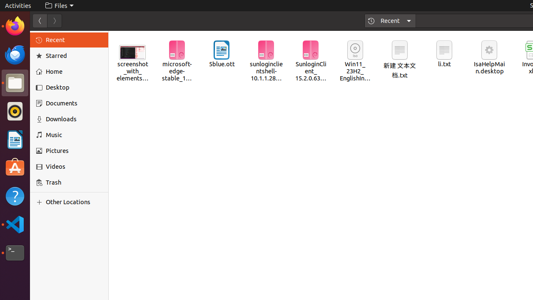 The width and height of the screenshot is (533, 300). I want to click on SunloginClient_15.2.0.63064_amd64.deb, so click(311, 62).